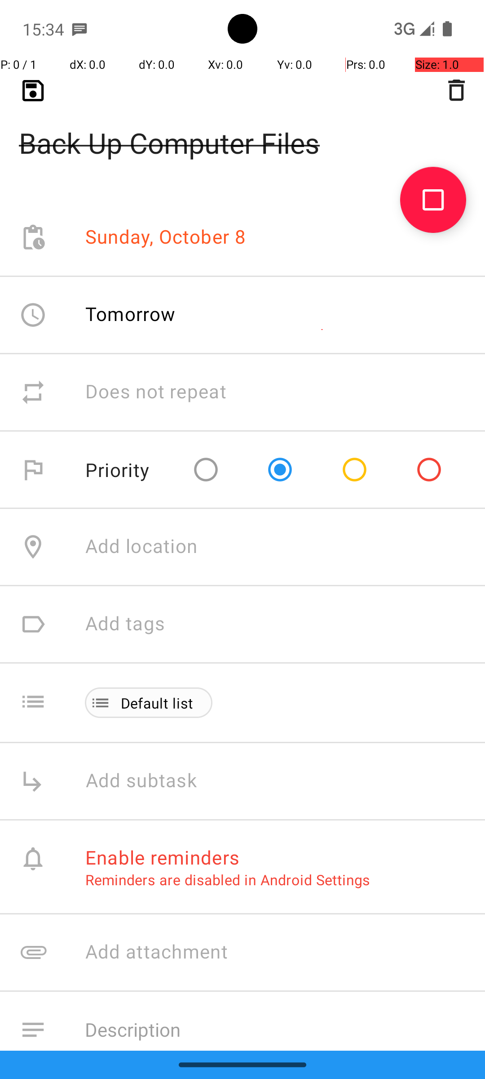  I want to click on Back Up Computer Files, so click(242, 129).